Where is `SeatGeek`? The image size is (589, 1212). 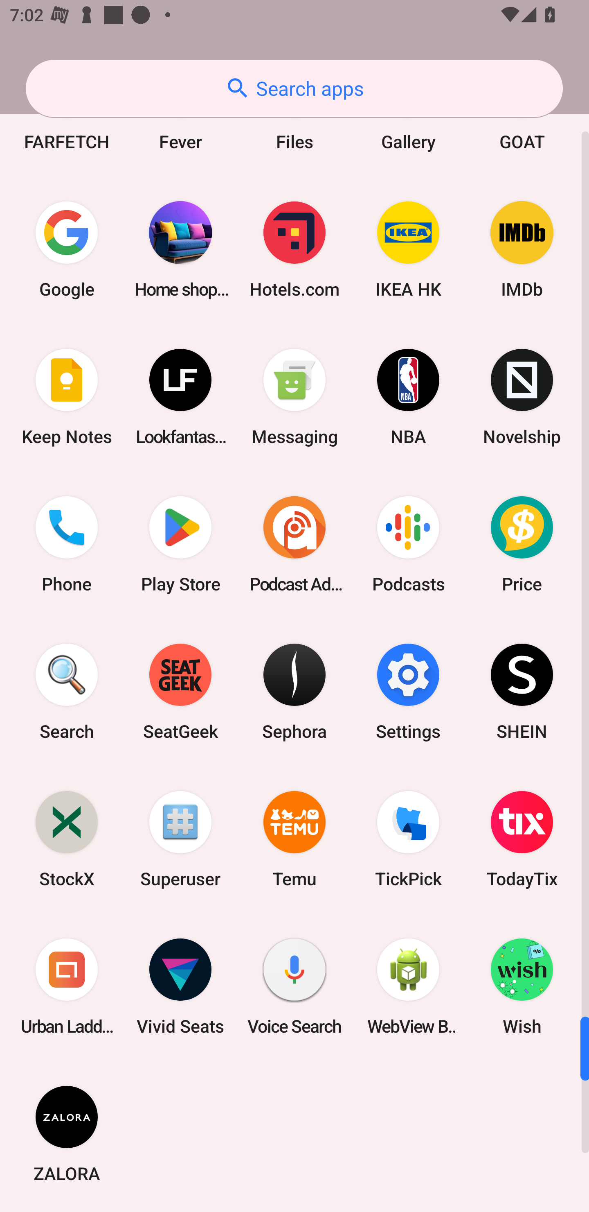
SeatGeek is located at coordinates (180, 691).